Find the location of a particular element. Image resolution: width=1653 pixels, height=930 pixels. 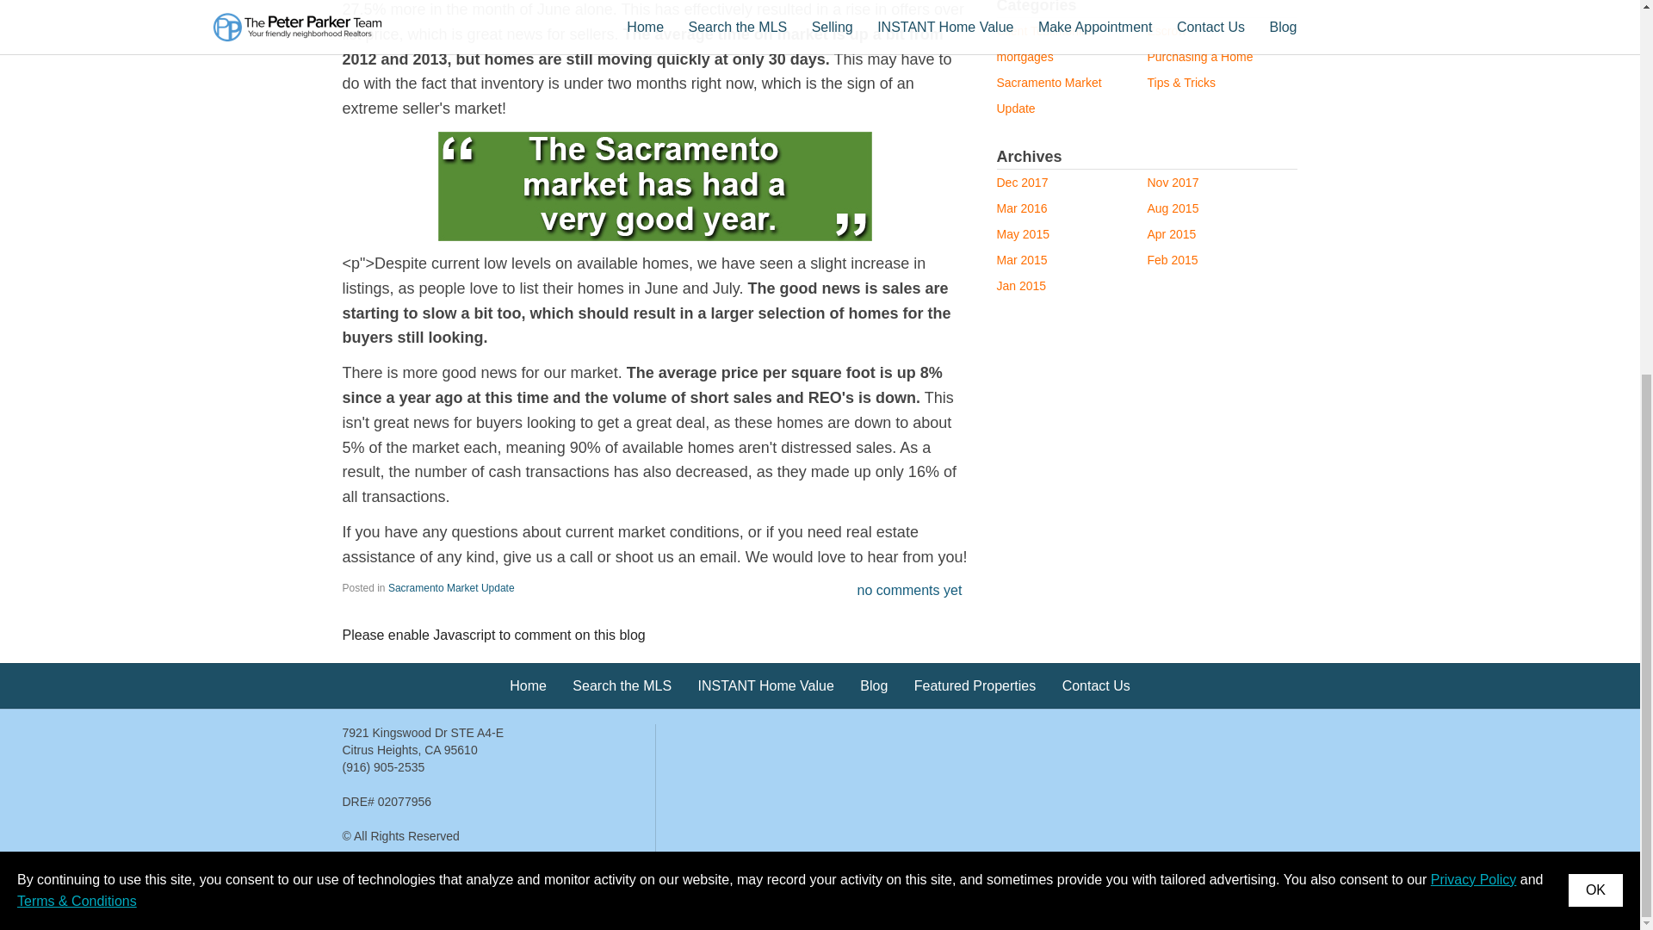

Sacramento Market Update is located at coordinates (451, 588).